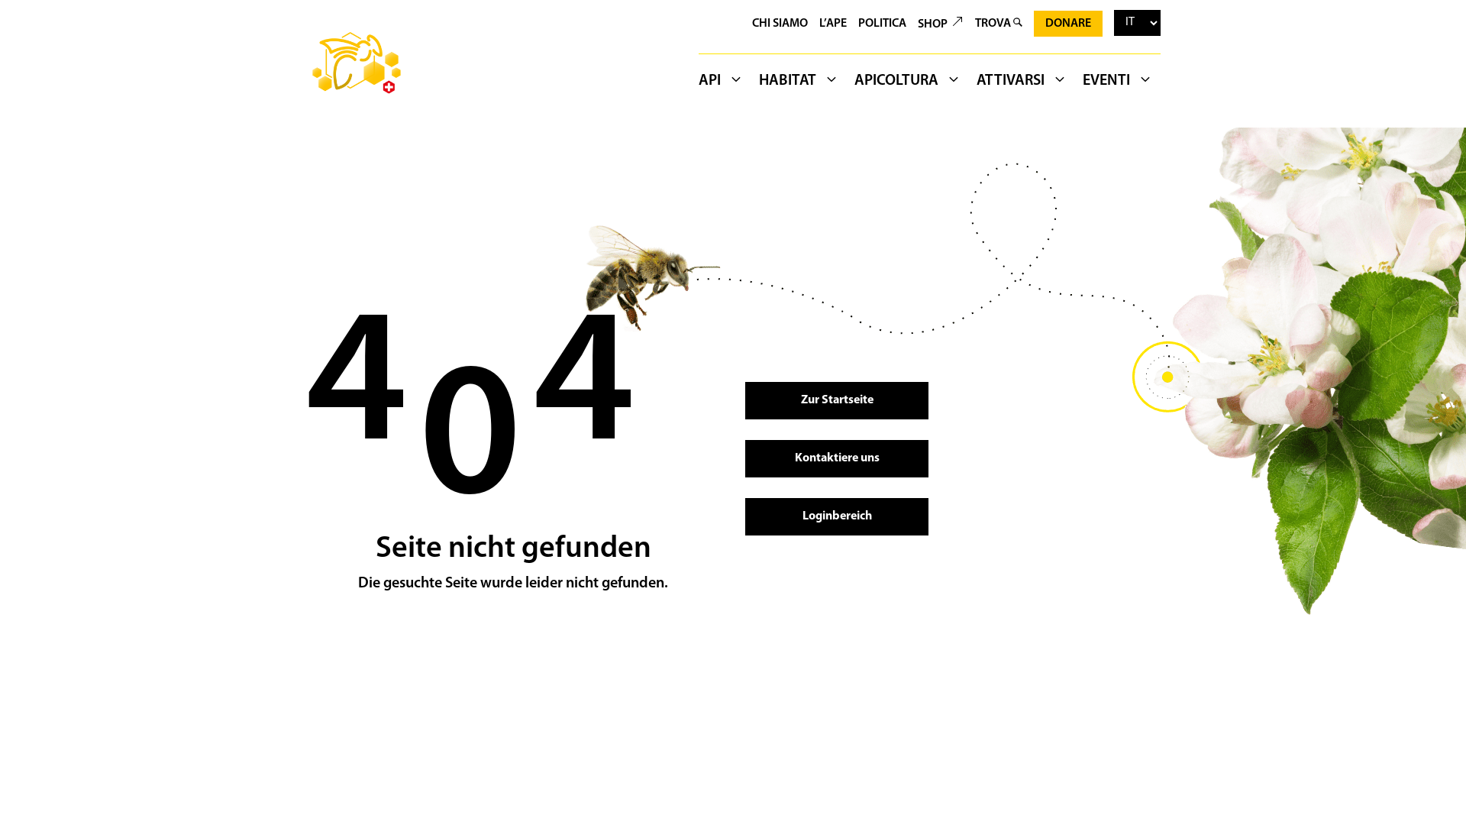 The image size is (1466, 825). I want to click on SHOP, so click(941, 24).